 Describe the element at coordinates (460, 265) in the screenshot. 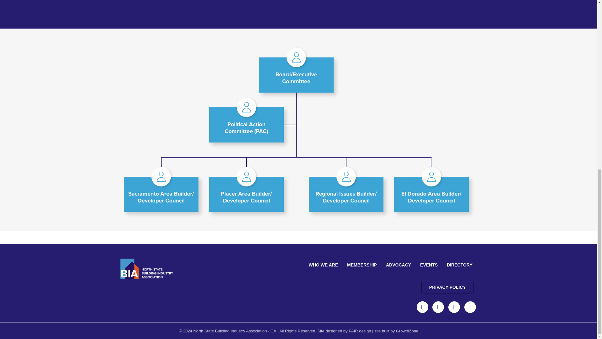

I see `DIRECTORY` at that location.